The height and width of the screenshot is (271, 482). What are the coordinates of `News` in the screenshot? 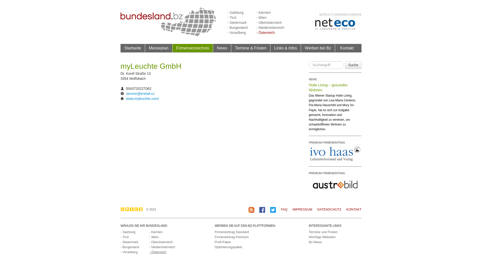 It's located at (222, 48).